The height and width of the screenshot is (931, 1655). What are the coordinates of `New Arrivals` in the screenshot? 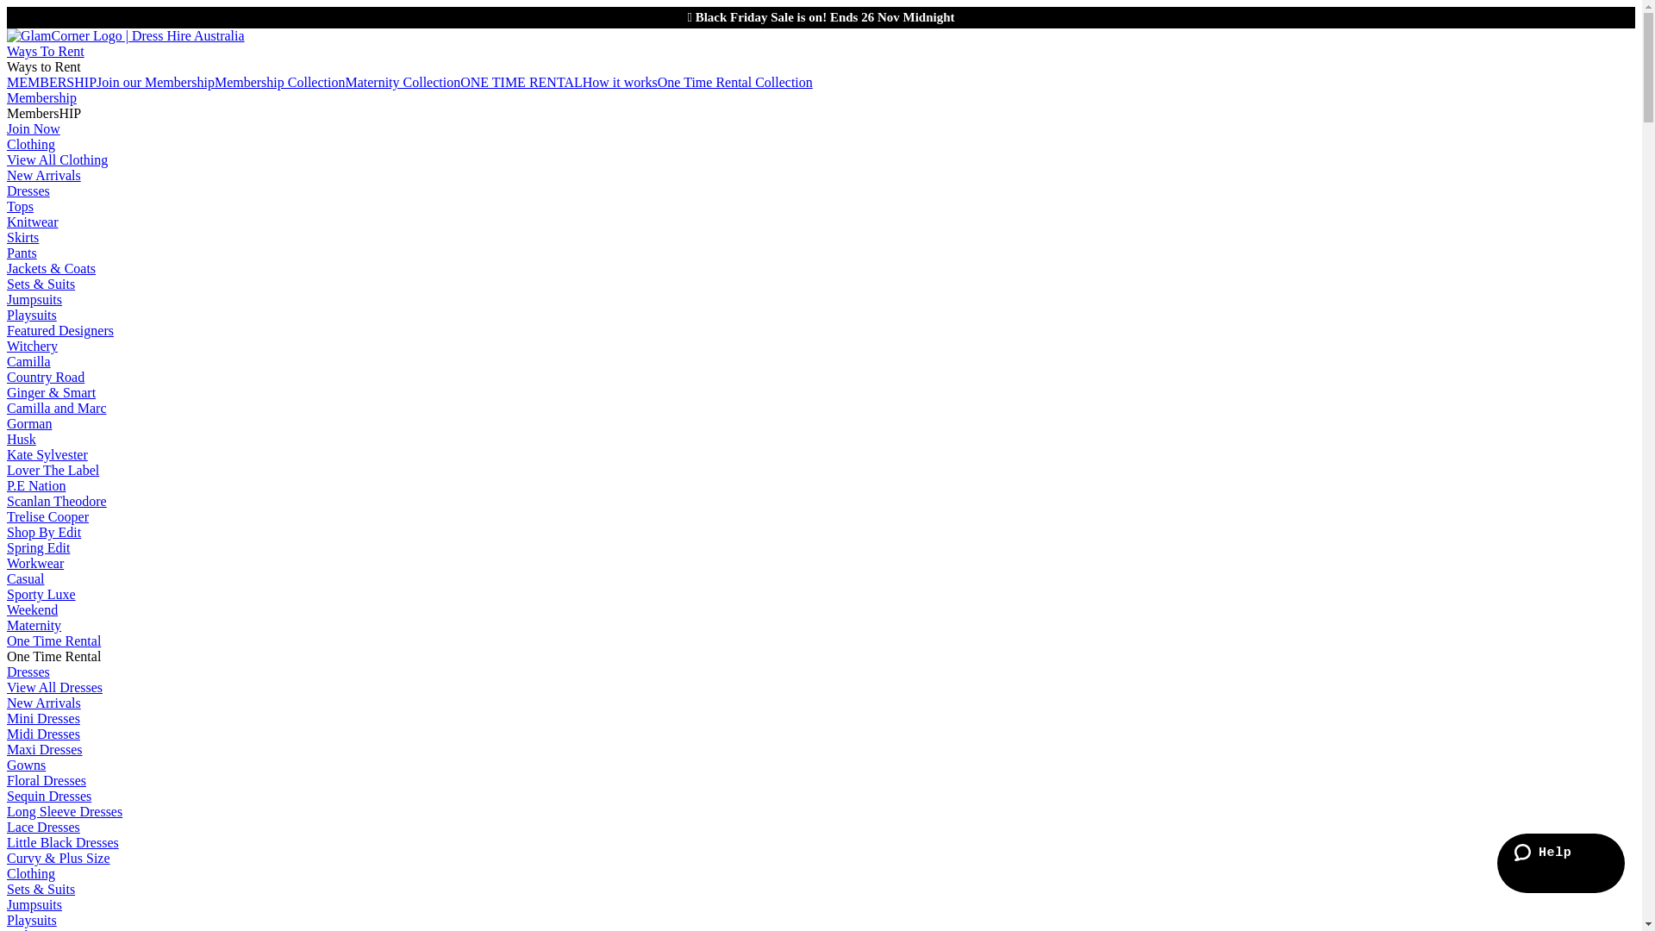 It's located at (44, 703).